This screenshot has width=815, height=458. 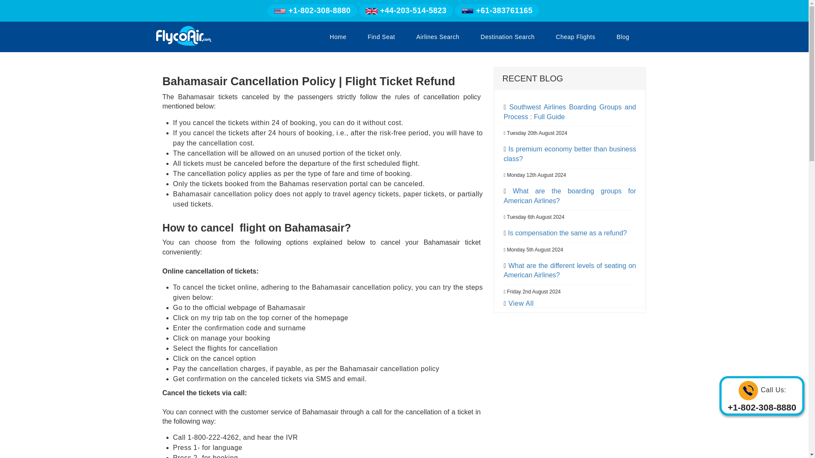 I want to click on Blog, so click(x=622, y=36).